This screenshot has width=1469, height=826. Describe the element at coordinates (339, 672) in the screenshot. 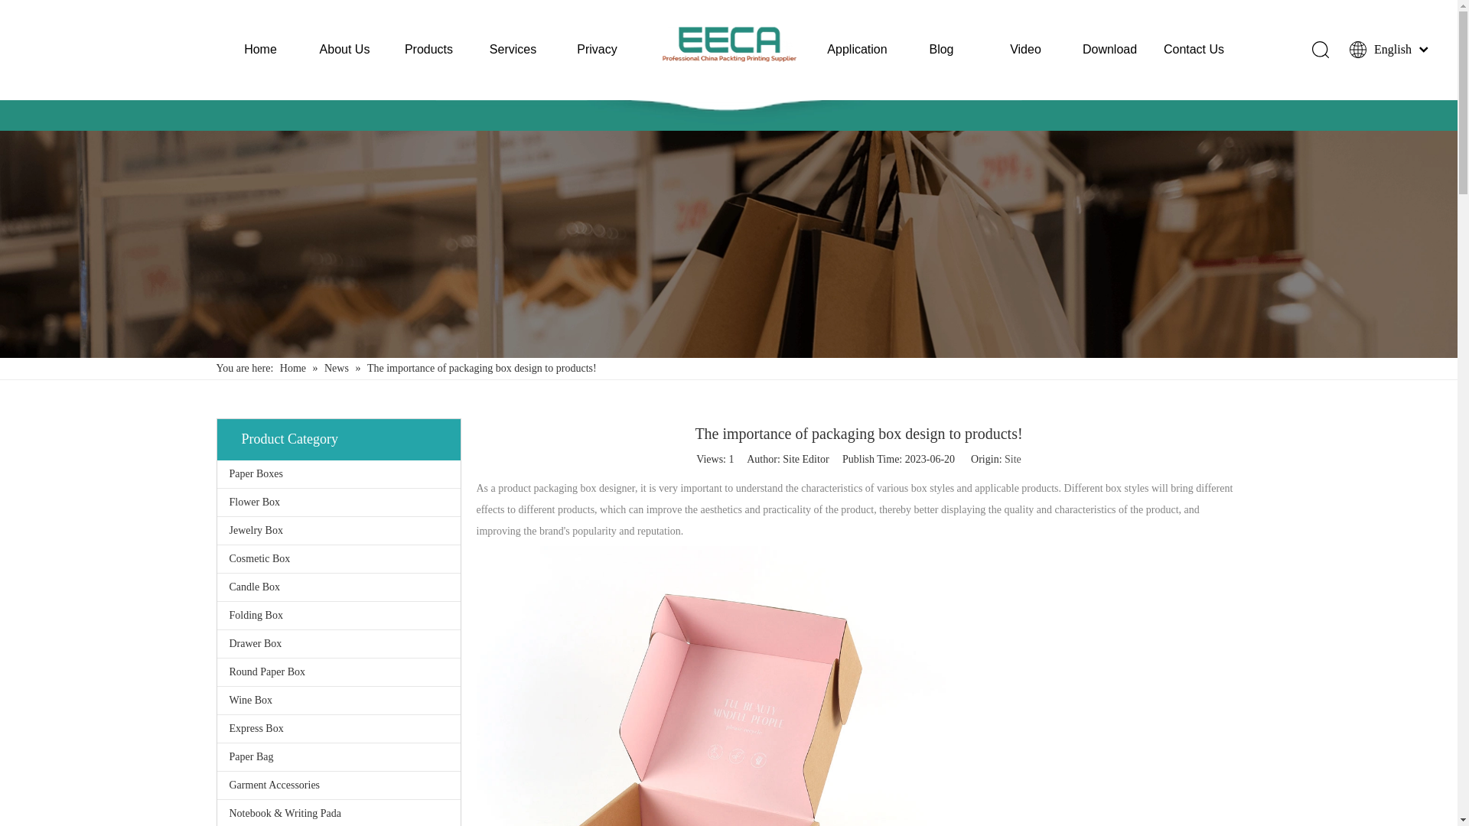

I see `Round Paper Box` at that location.